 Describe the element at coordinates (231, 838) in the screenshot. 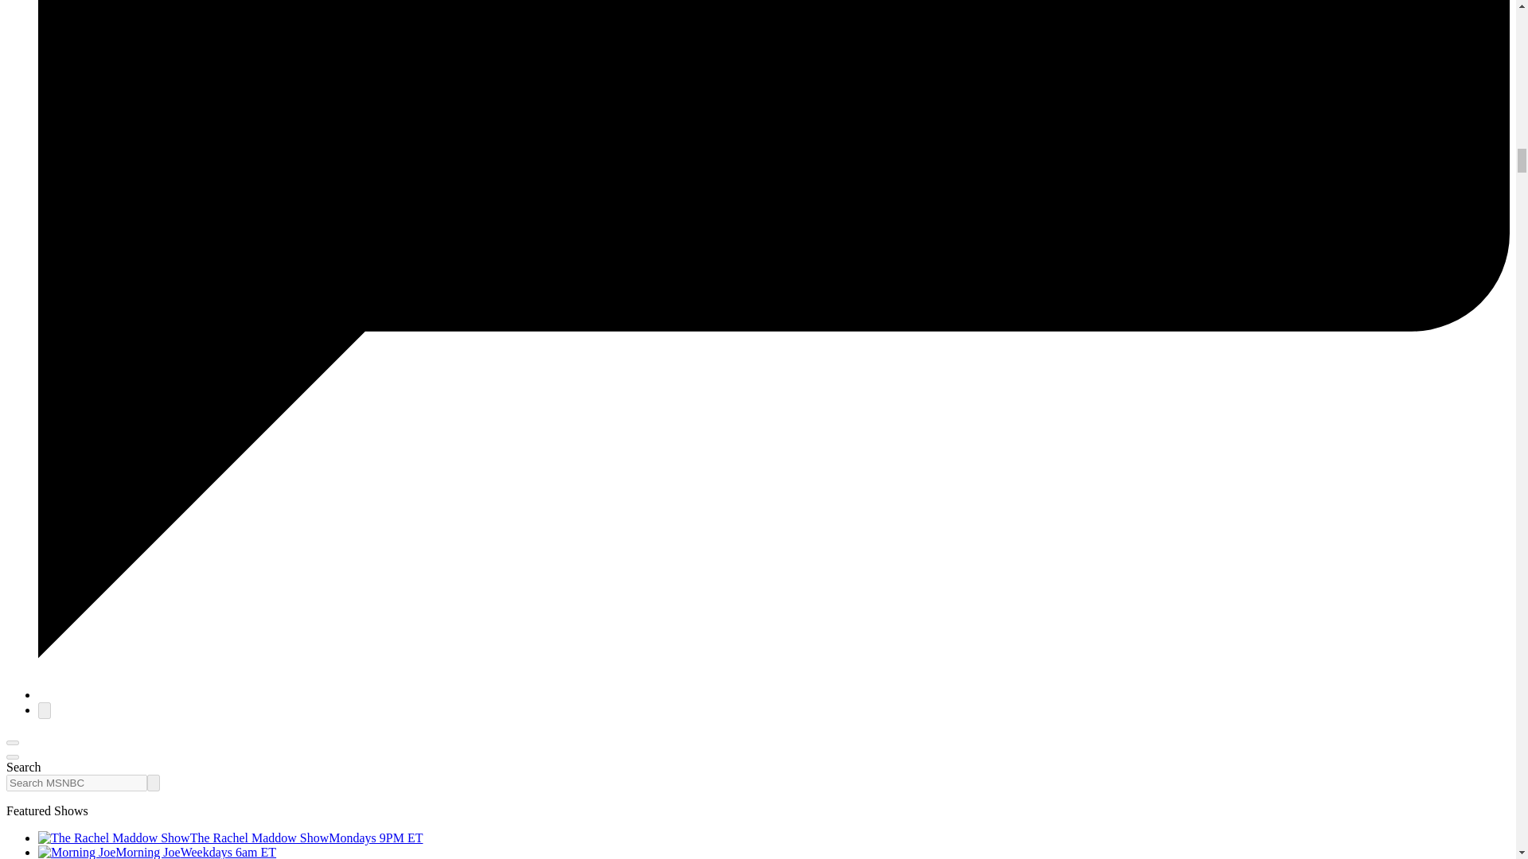

I see `The Rachel Maddow ShowMondays 9PM ET` at that location.